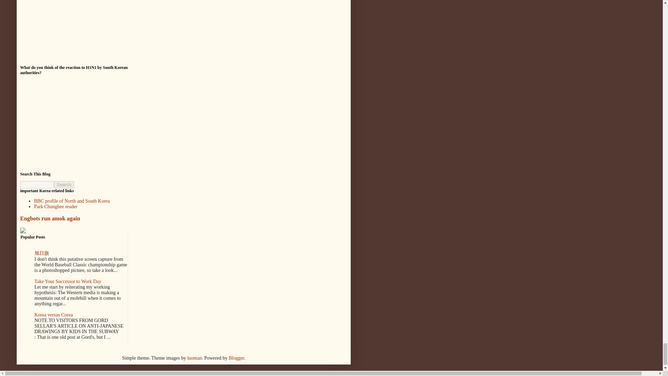  Describe the element at coordinates (64, 185) in the screenshot. I see `search` at that location.